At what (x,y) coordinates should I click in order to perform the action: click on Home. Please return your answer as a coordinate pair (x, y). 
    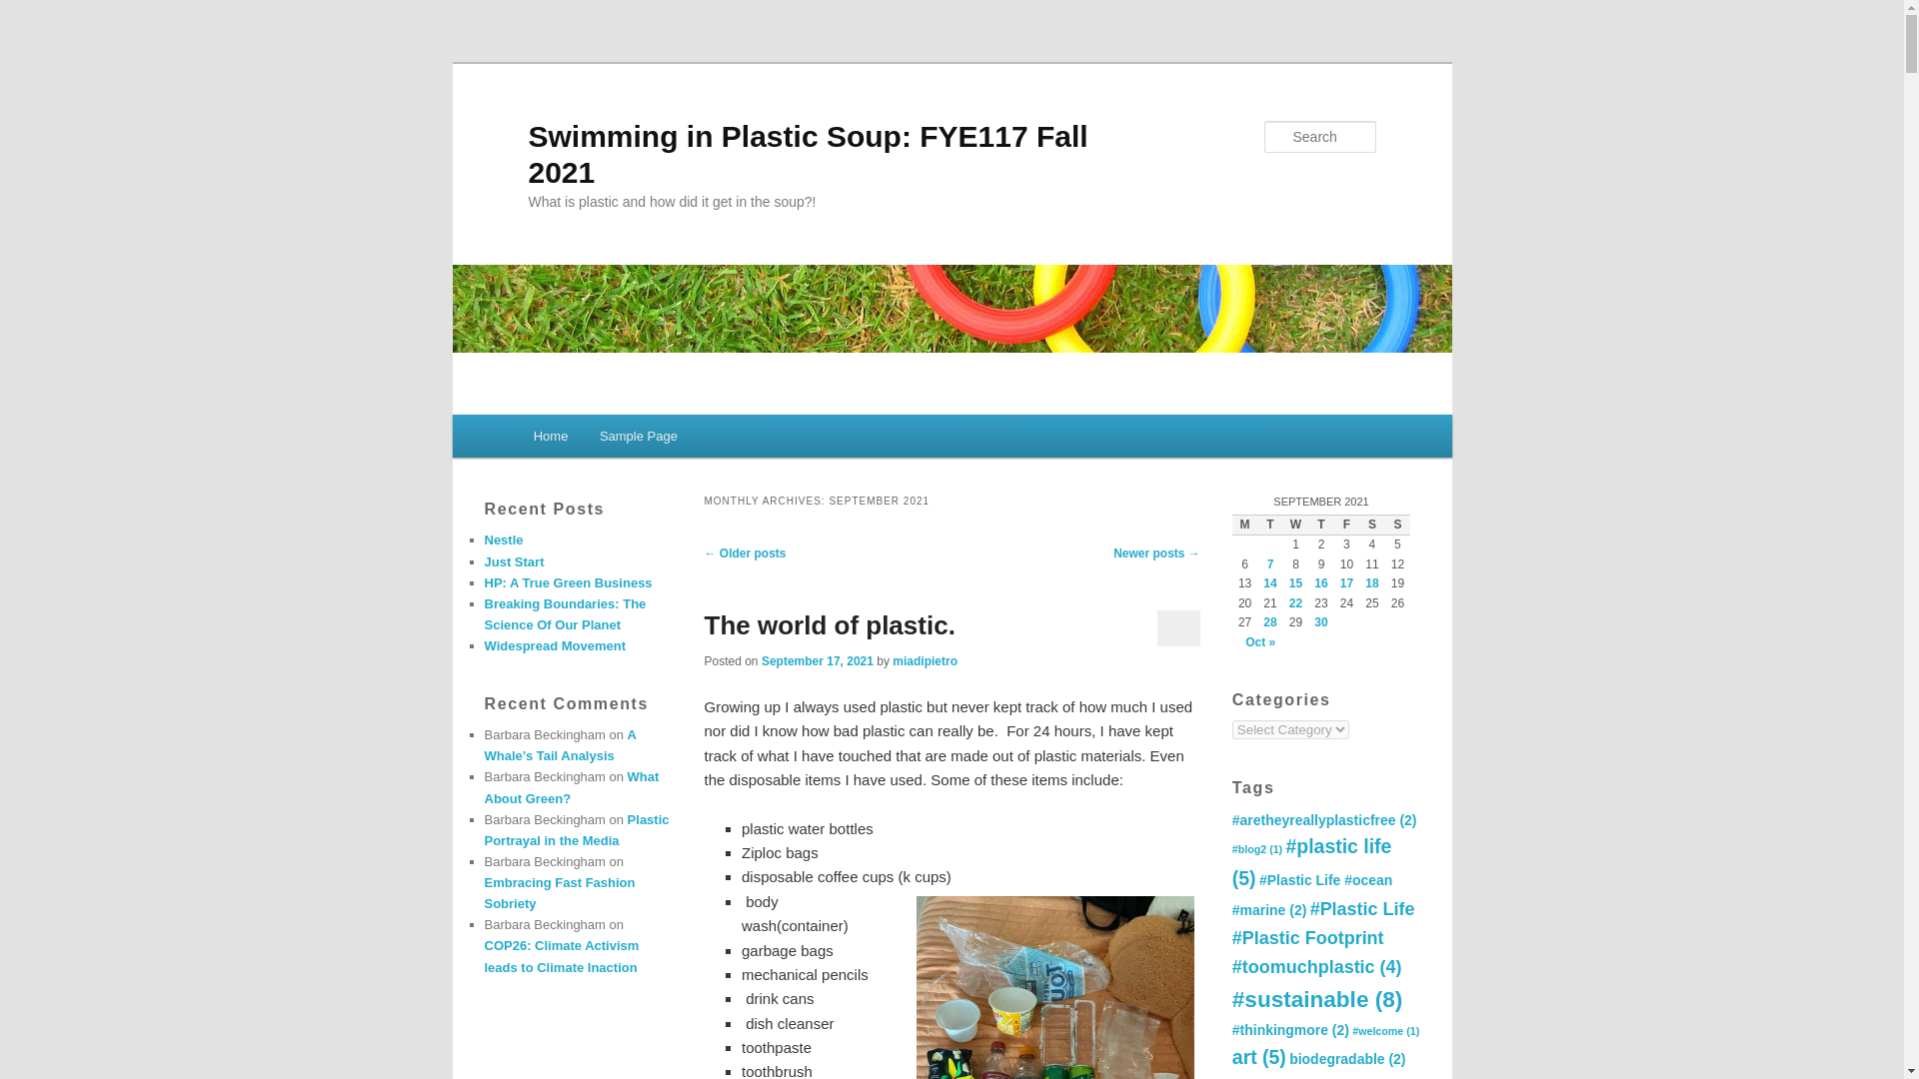
    Looking at the image, I should click on (550, 436).